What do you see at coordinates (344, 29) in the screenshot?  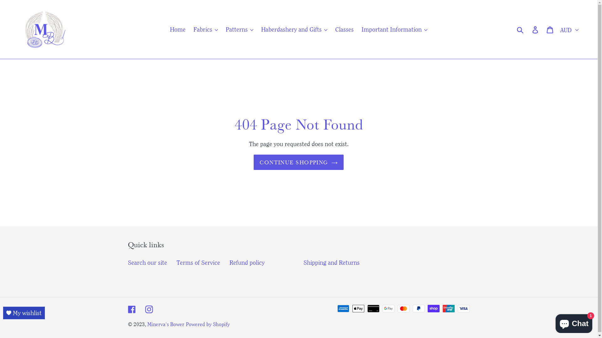 I see `Classes` at bounding box center [344, 29].